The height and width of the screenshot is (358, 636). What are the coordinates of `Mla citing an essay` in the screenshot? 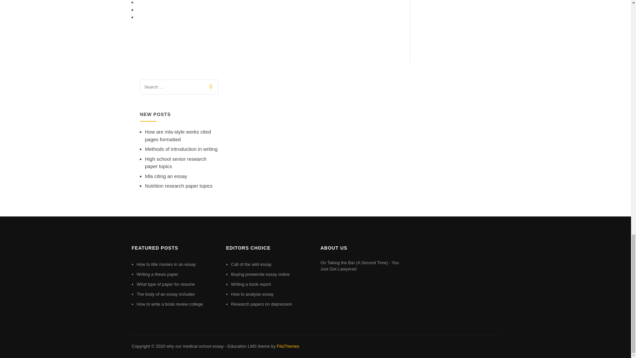 It's located at (166, 176).